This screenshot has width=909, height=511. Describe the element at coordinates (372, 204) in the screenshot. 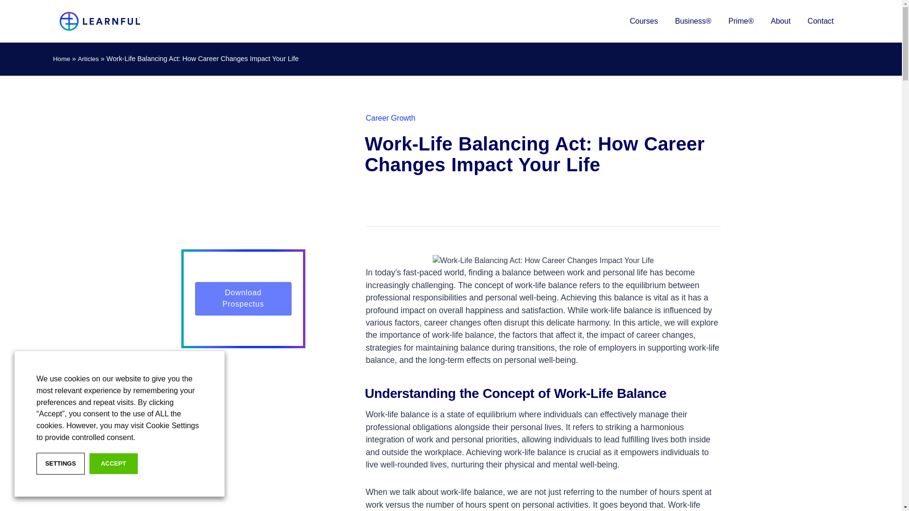

I see `Share on Facebook` at that location.